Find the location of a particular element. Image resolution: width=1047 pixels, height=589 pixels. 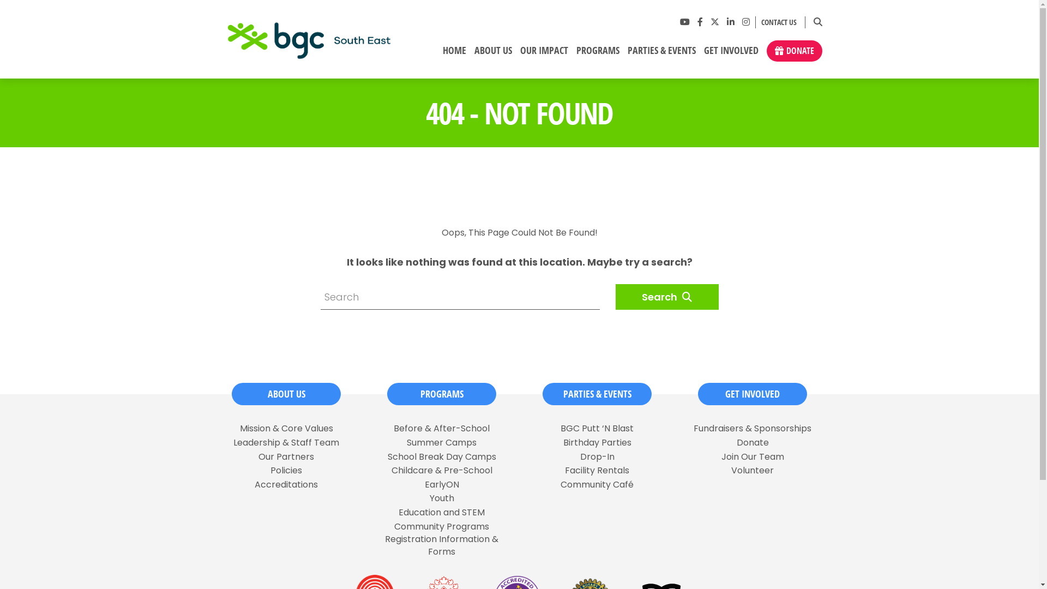

Accreditations is located at coordinates (286, 485).